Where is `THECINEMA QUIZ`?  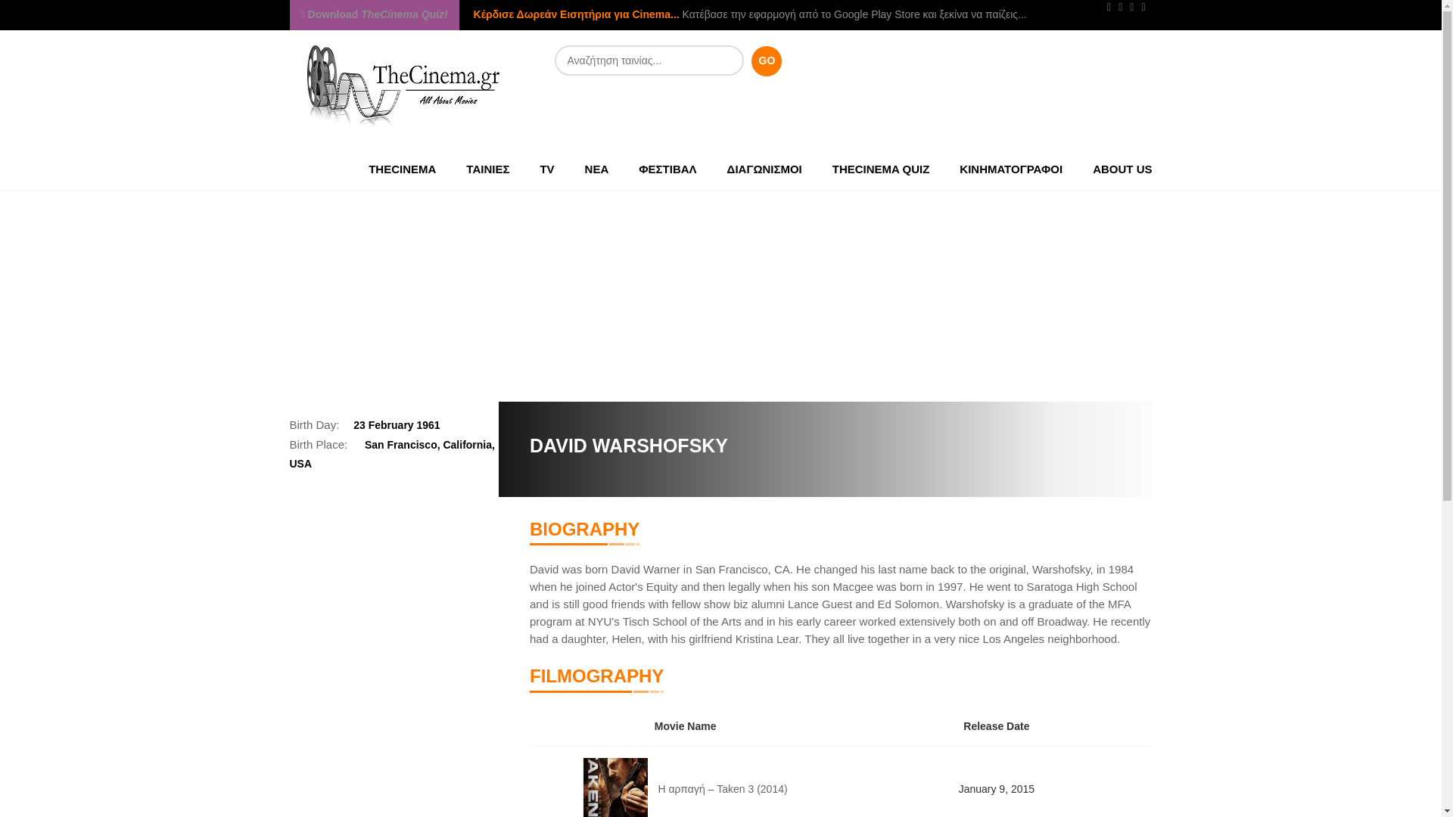
THECINEMA QUIZ is located at coordinates (881, 168).